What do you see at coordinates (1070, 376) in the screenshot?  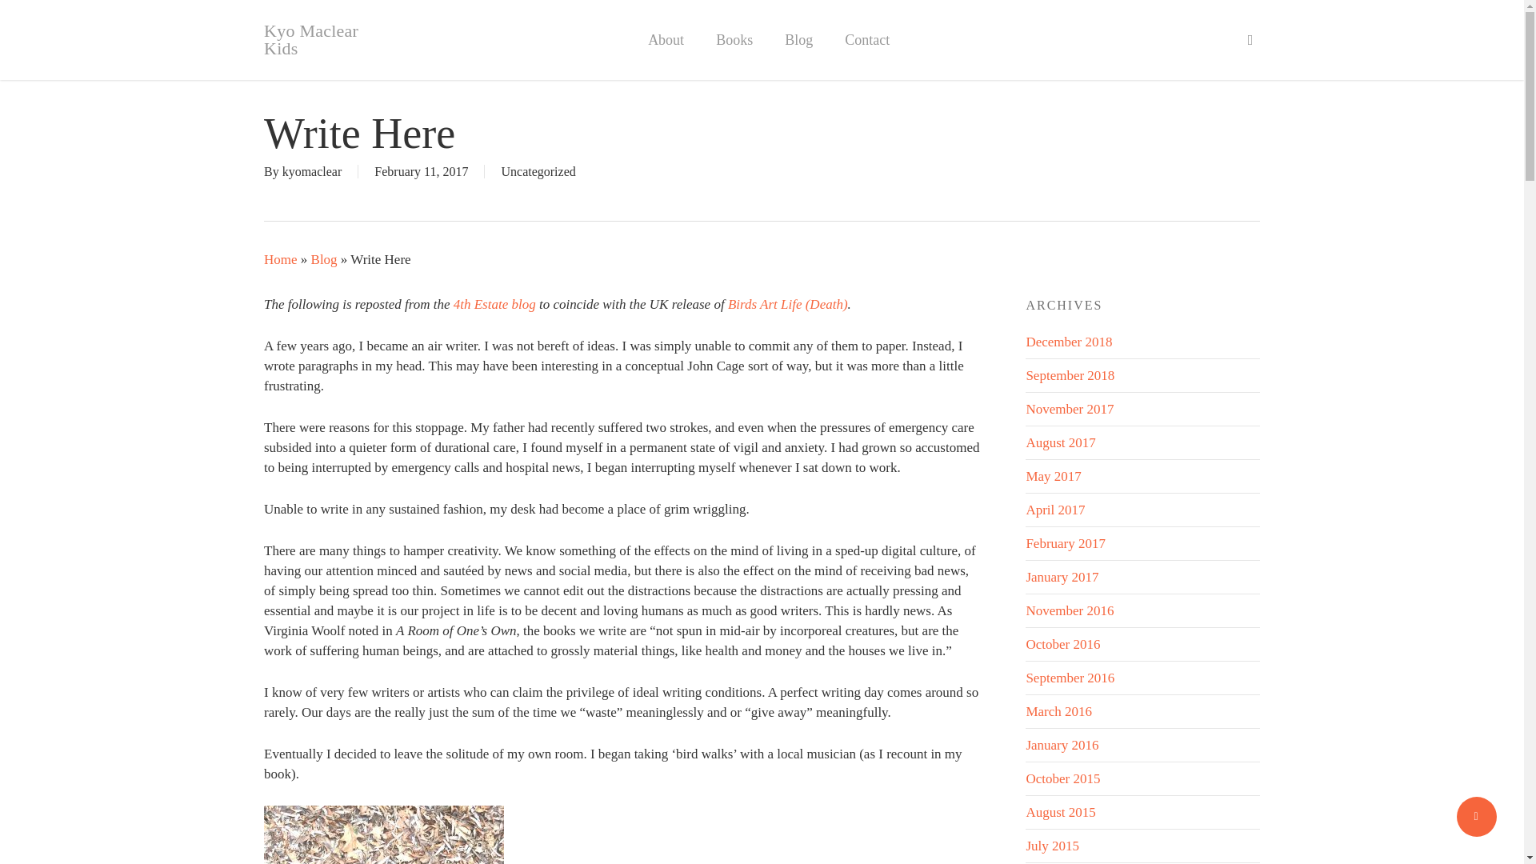 I see `September 2018` at bounding box center [1070, 376].